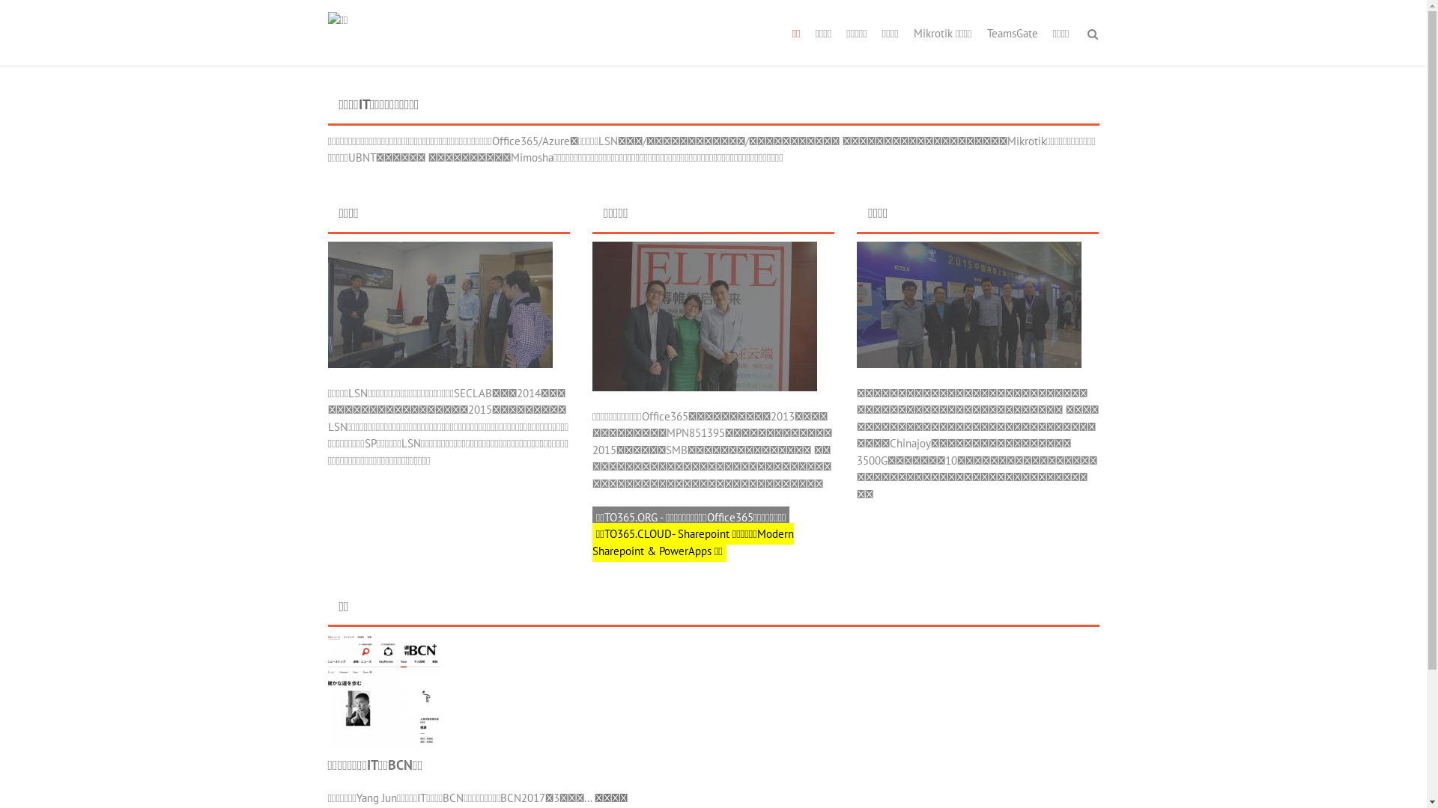 This screenshot has height=808, width=1438. What do you see at coordinates (1013, 34) in the screenshot?
I see `TeamsGate` at bounding box center [1013, 34].